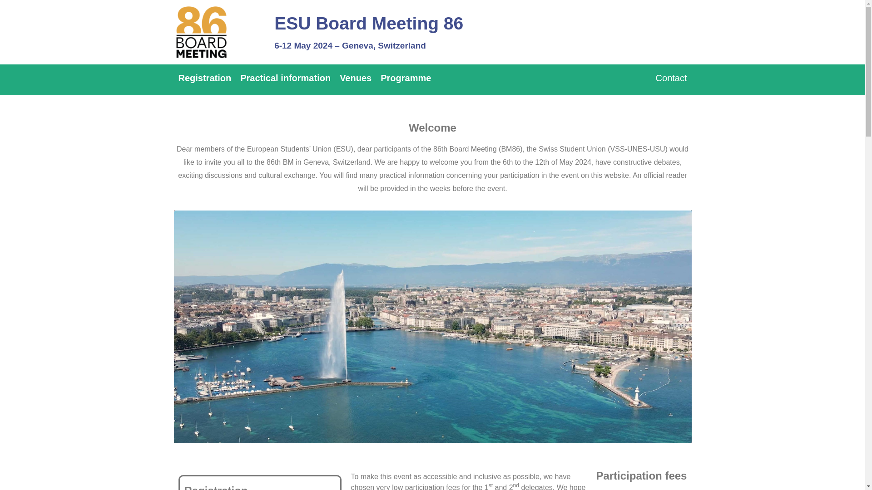  Describe the element at coordinates (671, 78) in the screenshot. I see `Contact` at that location.